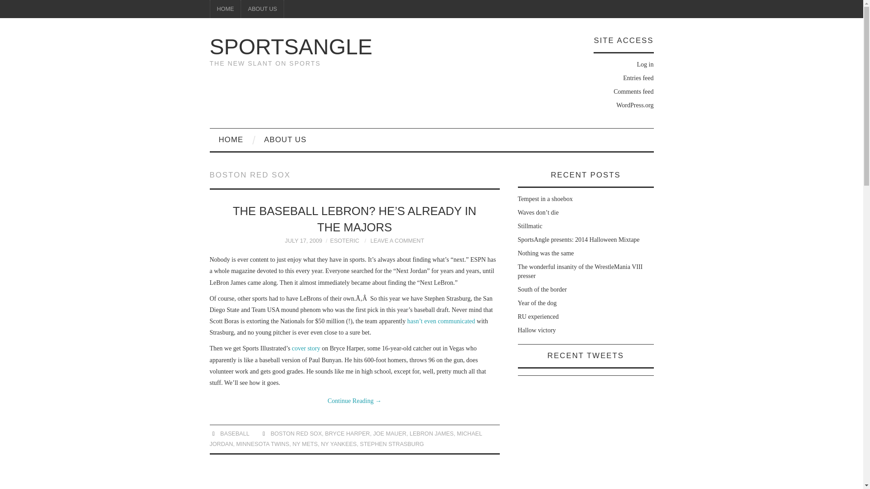  I want to click on NY METS, so click(304, 444).